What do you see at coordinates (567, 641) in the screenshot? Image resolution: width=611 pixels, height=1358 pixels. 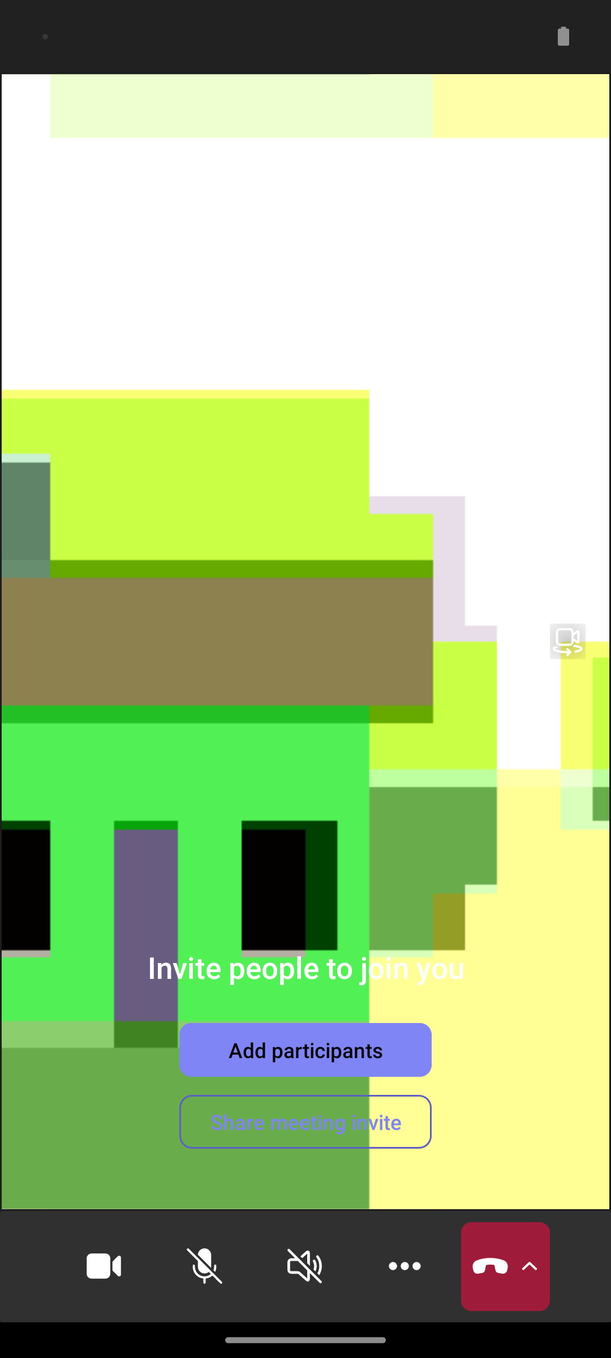 I see `Rotate camera` at bounding box center [567, 641].